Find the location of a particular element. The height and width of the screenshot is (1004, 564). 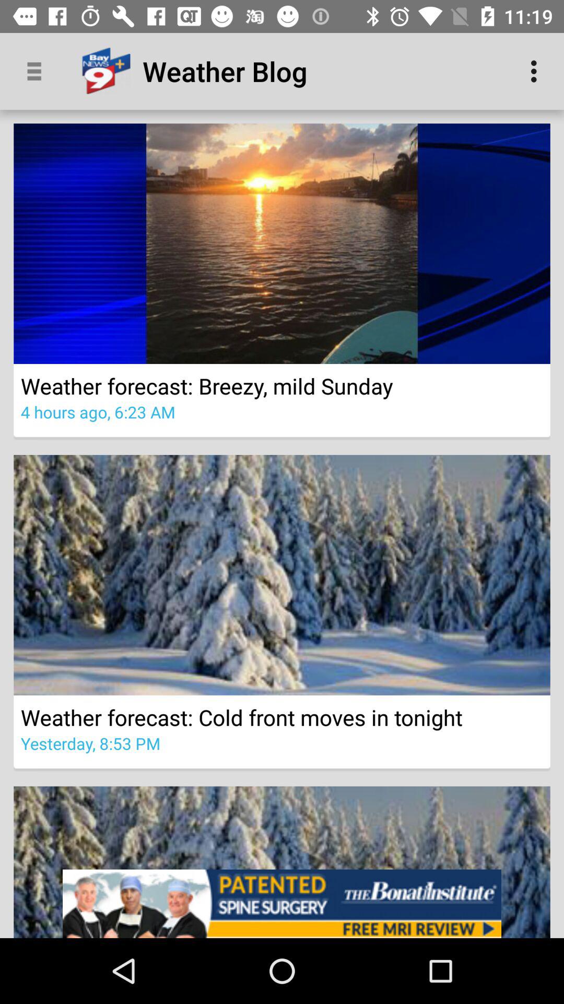

click the icon to the right of weather blog is located at coordinates (537, 71).